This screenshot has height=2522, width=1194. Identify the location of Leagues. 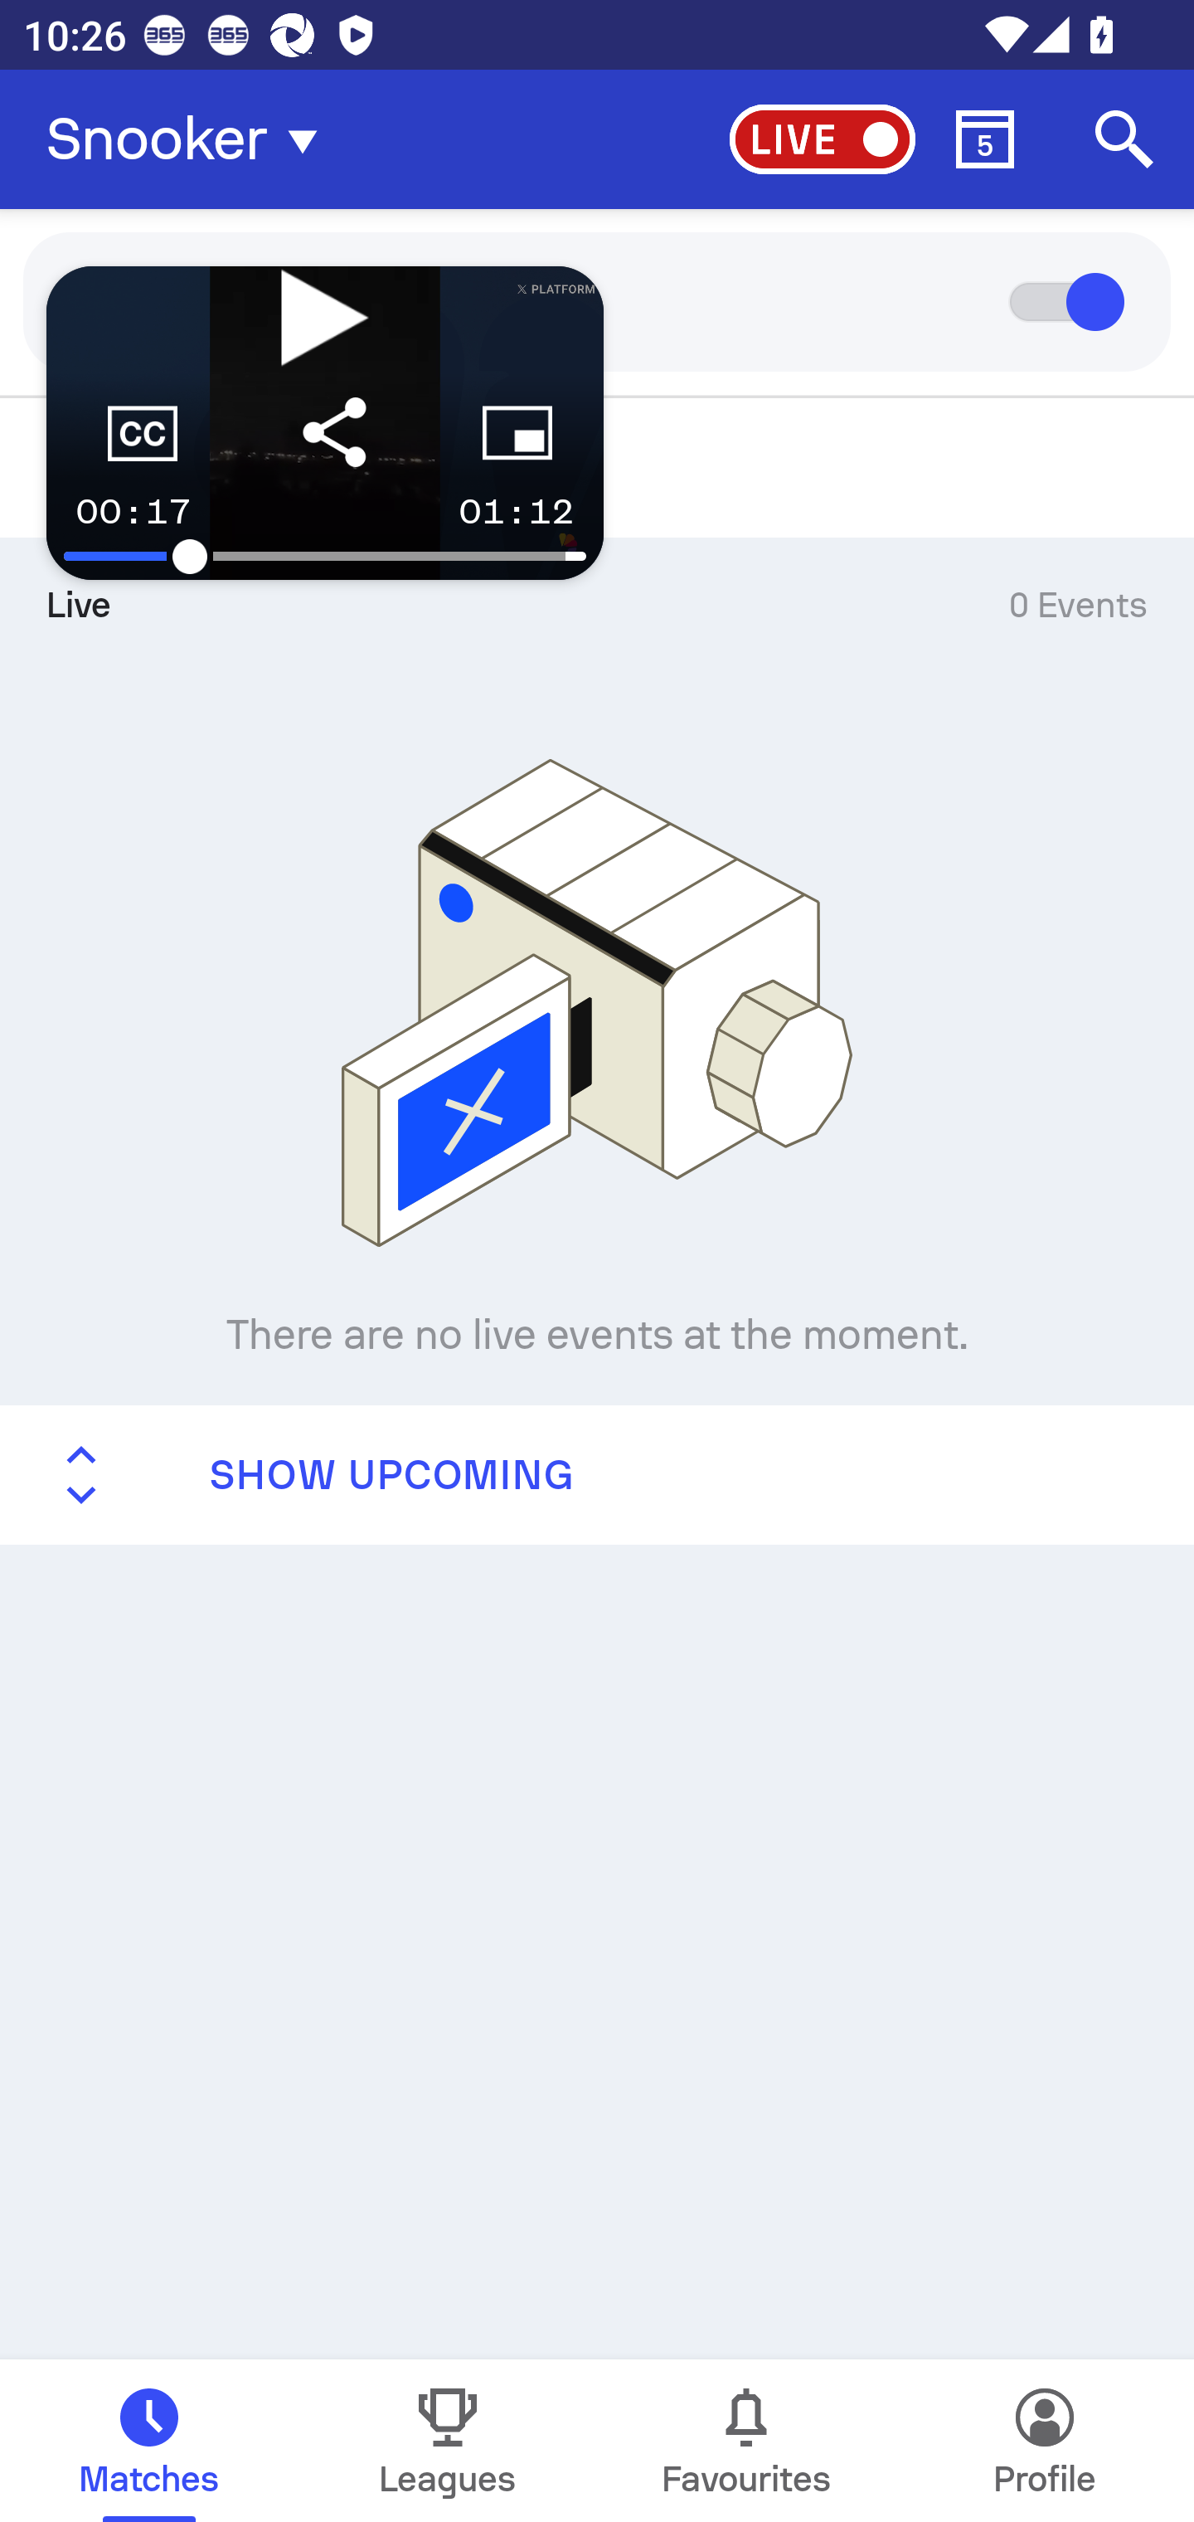
(448, 2441).